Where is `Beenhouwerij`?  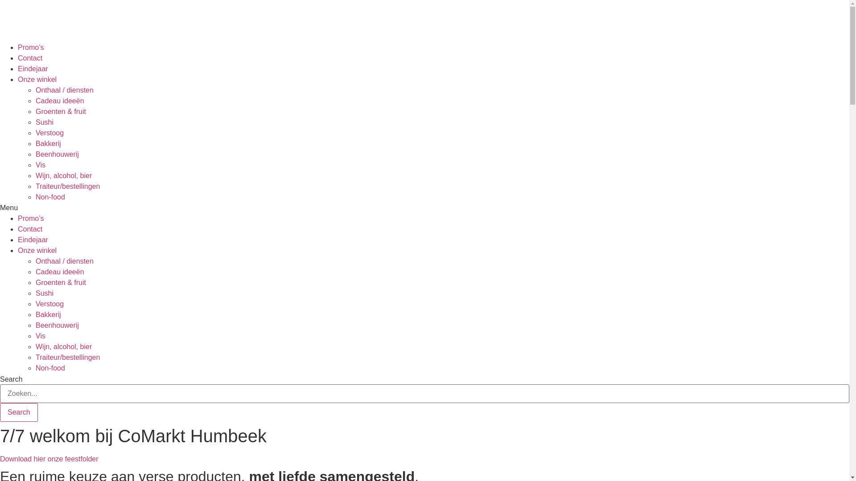 Beenhouwerij is located at coordinates (57, 325).